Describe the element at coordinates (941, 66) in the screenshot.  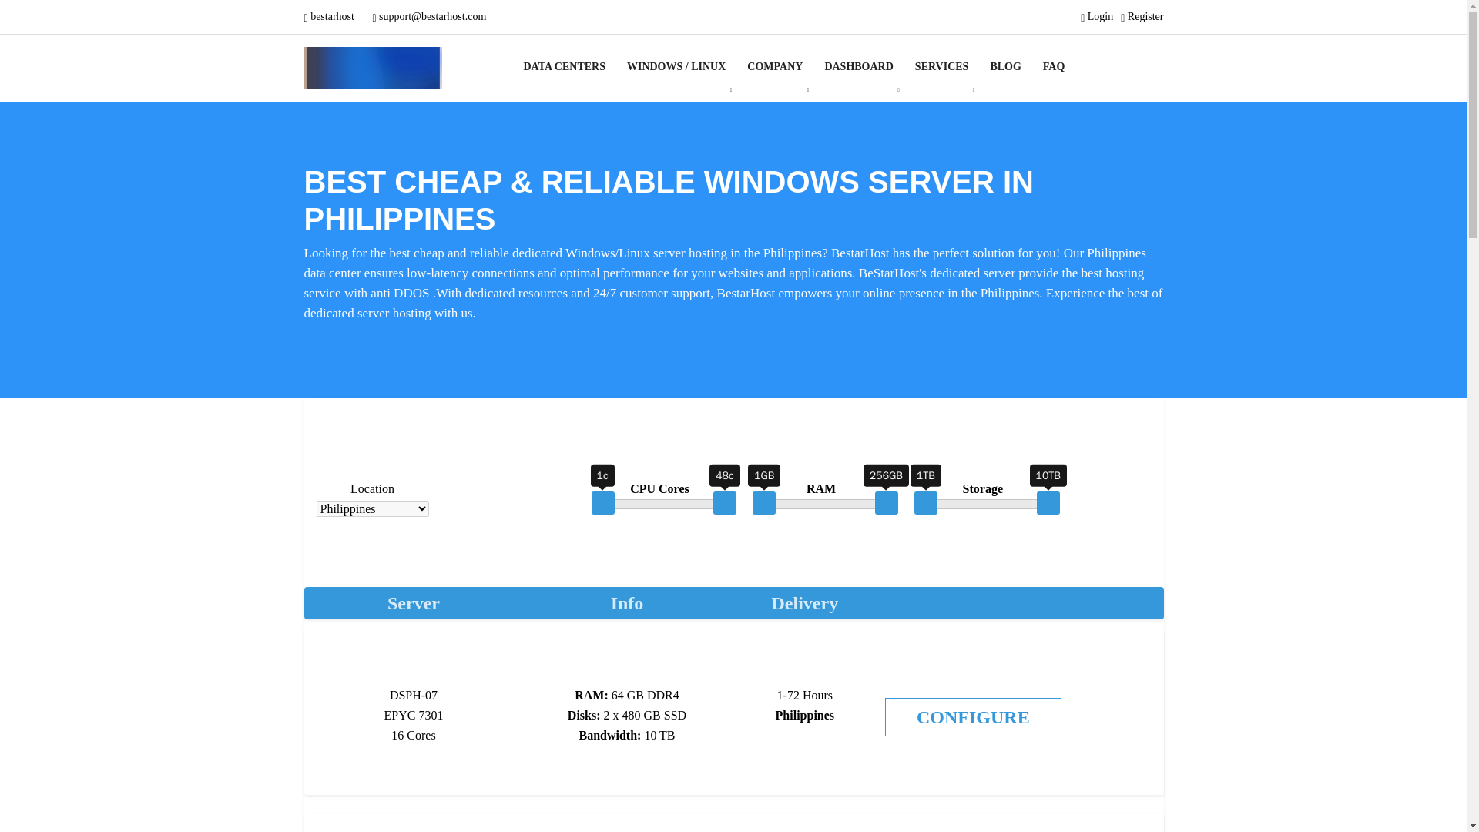
I see `SERVICES` at that location.